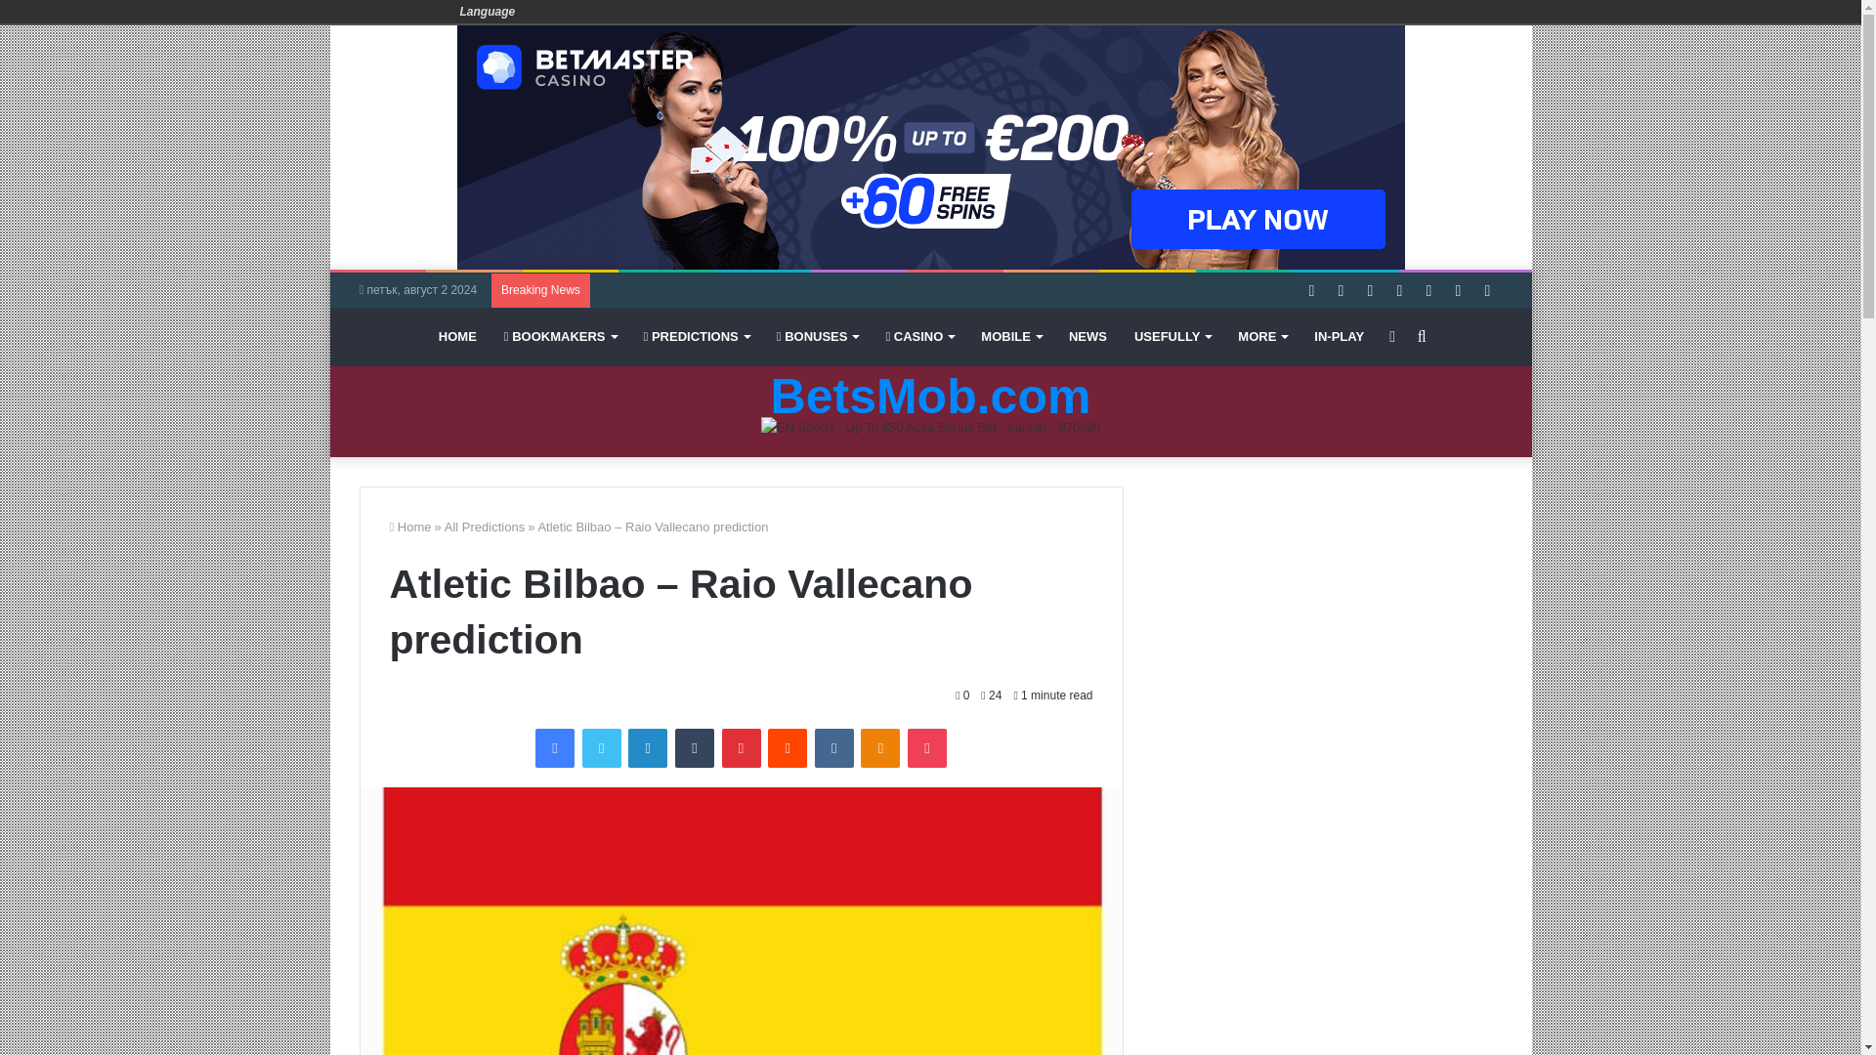 The height and width of the screenshot is (1055, 1876). What do you see at coordinates (695, 748) in the screenshot?
I see `Tumblr` at bounding box center [695, 748].